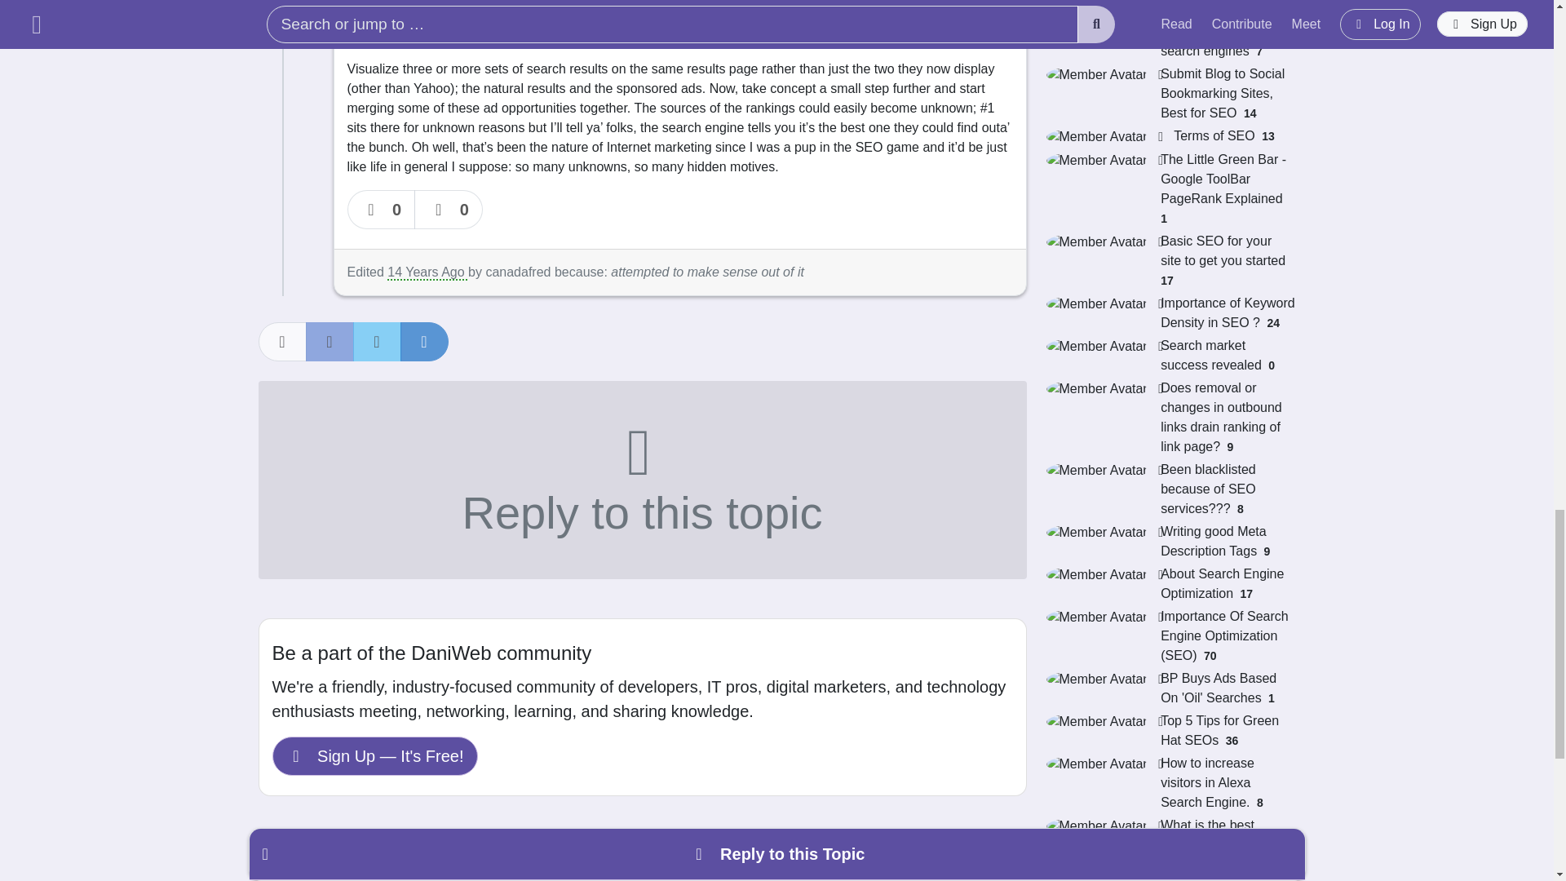  What do you see at coordinates (382, 209) in the screenshot?
I see `0` at bounding box center [382, 209].